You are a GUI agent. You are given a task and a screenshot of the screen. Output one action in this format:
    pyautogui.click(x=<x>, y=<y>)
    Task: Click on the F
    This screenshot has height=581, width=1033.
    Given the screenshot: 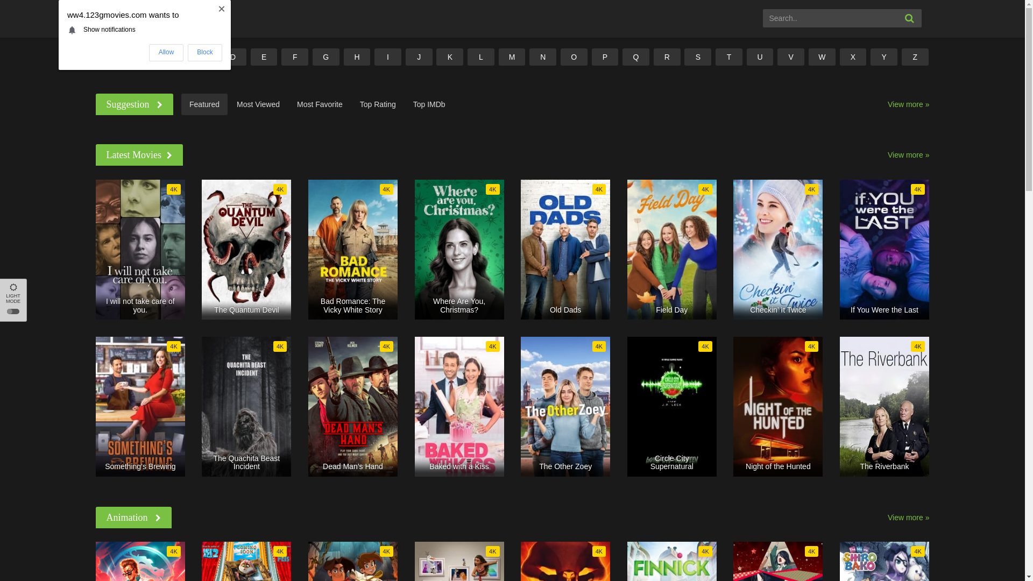 What is the action you would take?
    pyautogui.click(x=295, y=57)
    